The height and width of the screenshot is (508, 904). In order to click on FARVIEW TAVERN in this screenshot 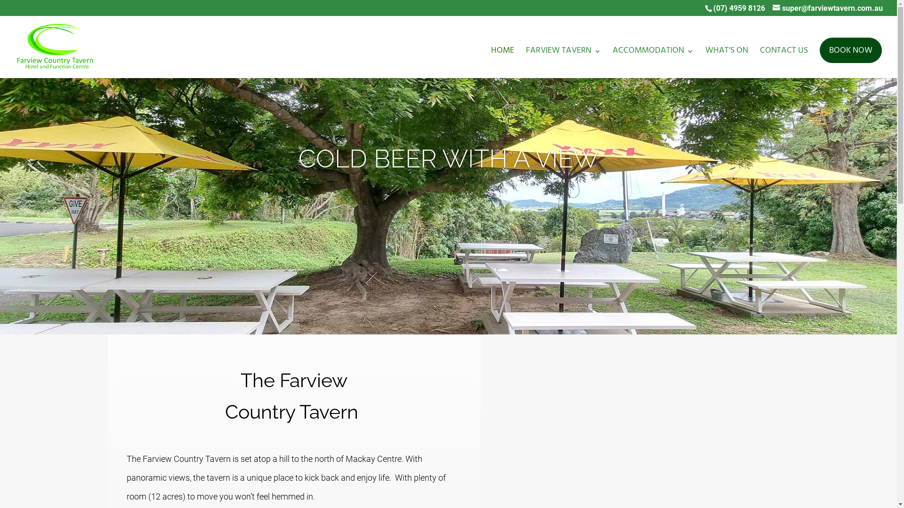, I will do `click(563, 63)`.